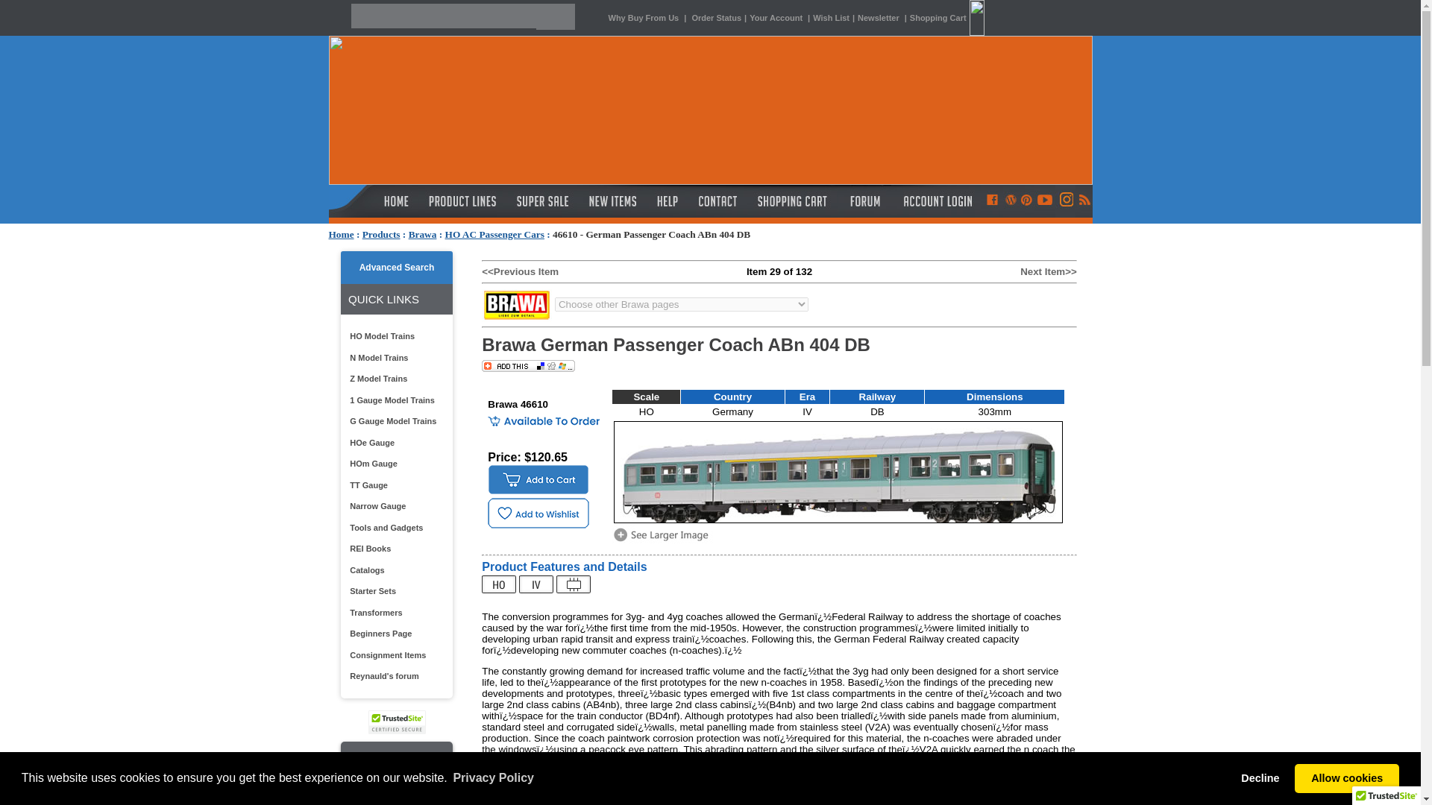 This screenshot has height=805, width=1432. What do you see at coordinates (394, 336) in the screenshot?
I see `HO Model Trains` at bounding box center [394, 336].